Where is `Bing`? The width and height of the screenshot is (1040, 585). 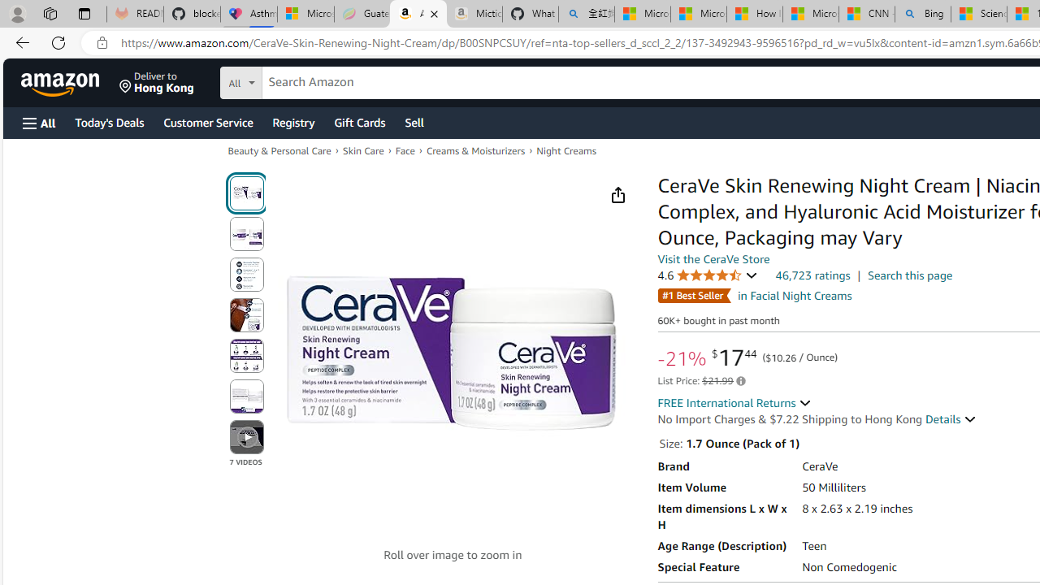 Bing is located at coordinates (923, 15).